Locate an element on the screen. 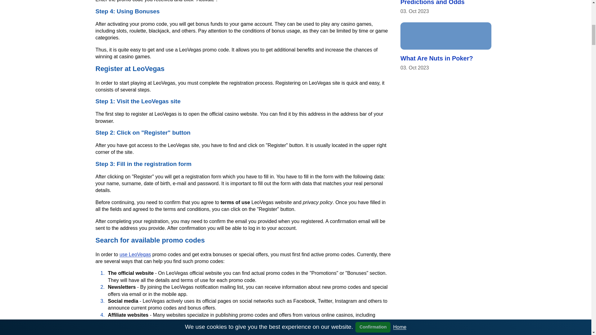  codes for LeoVegas is located at coordinates (288, 322).